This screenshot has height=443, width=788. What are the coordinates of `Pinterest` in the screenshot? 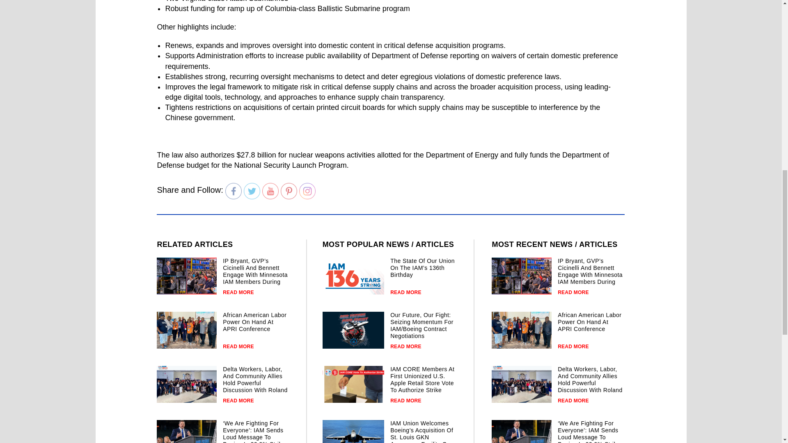 It's located at (289, 191).